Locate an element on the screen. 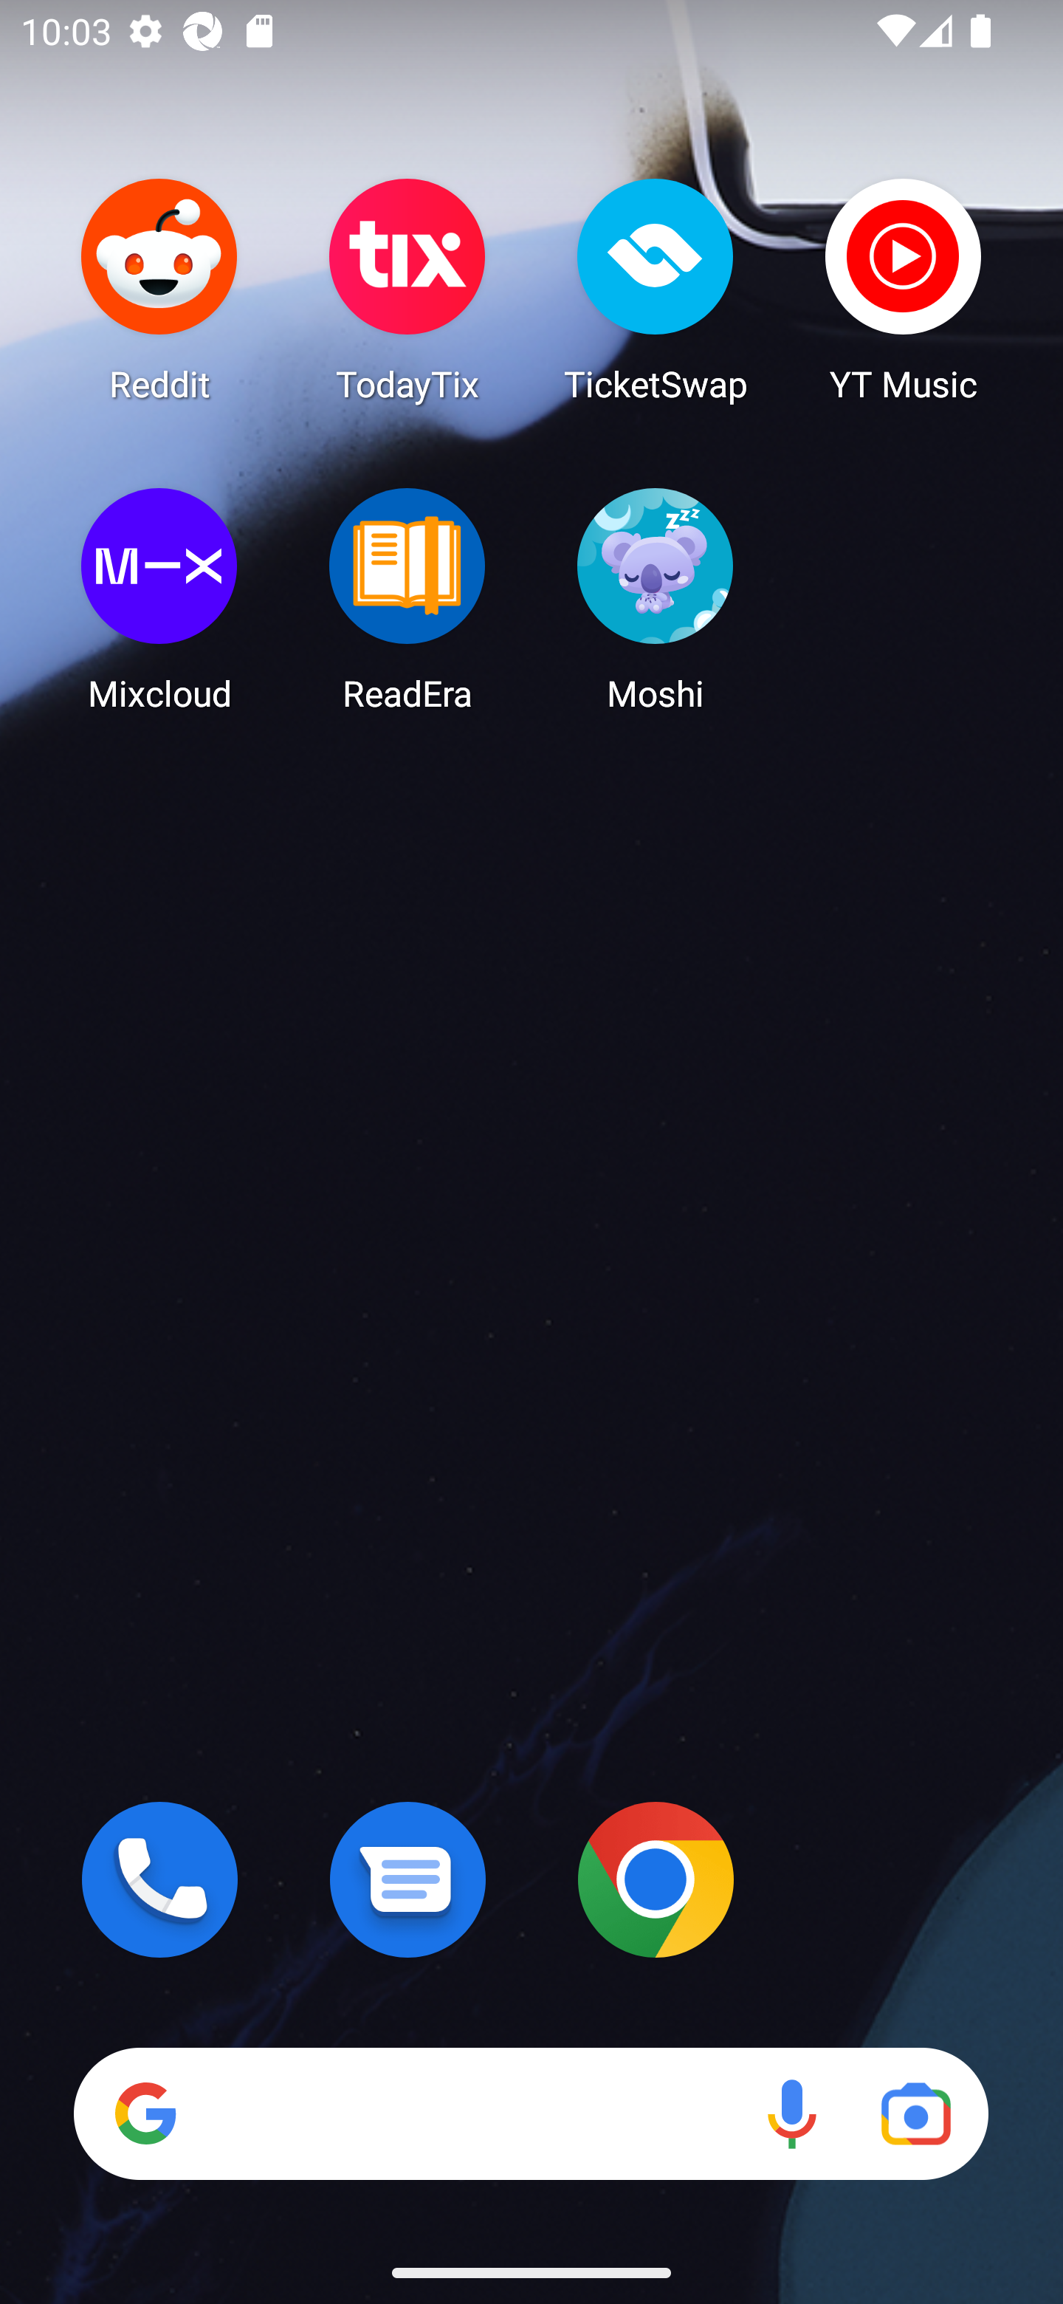 The width and height of the screenshot is (1063, 2304). Moshi is located at coordinates (656, 599).